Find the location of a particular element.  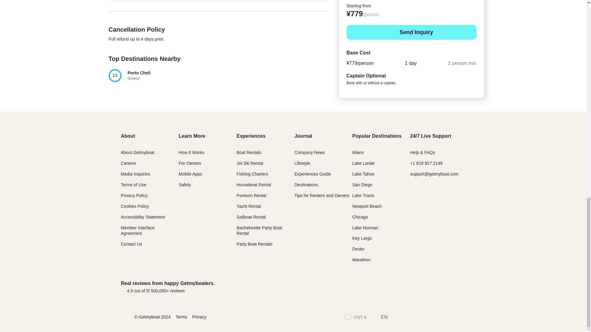

TikTok is located at coordinates (440, 318).